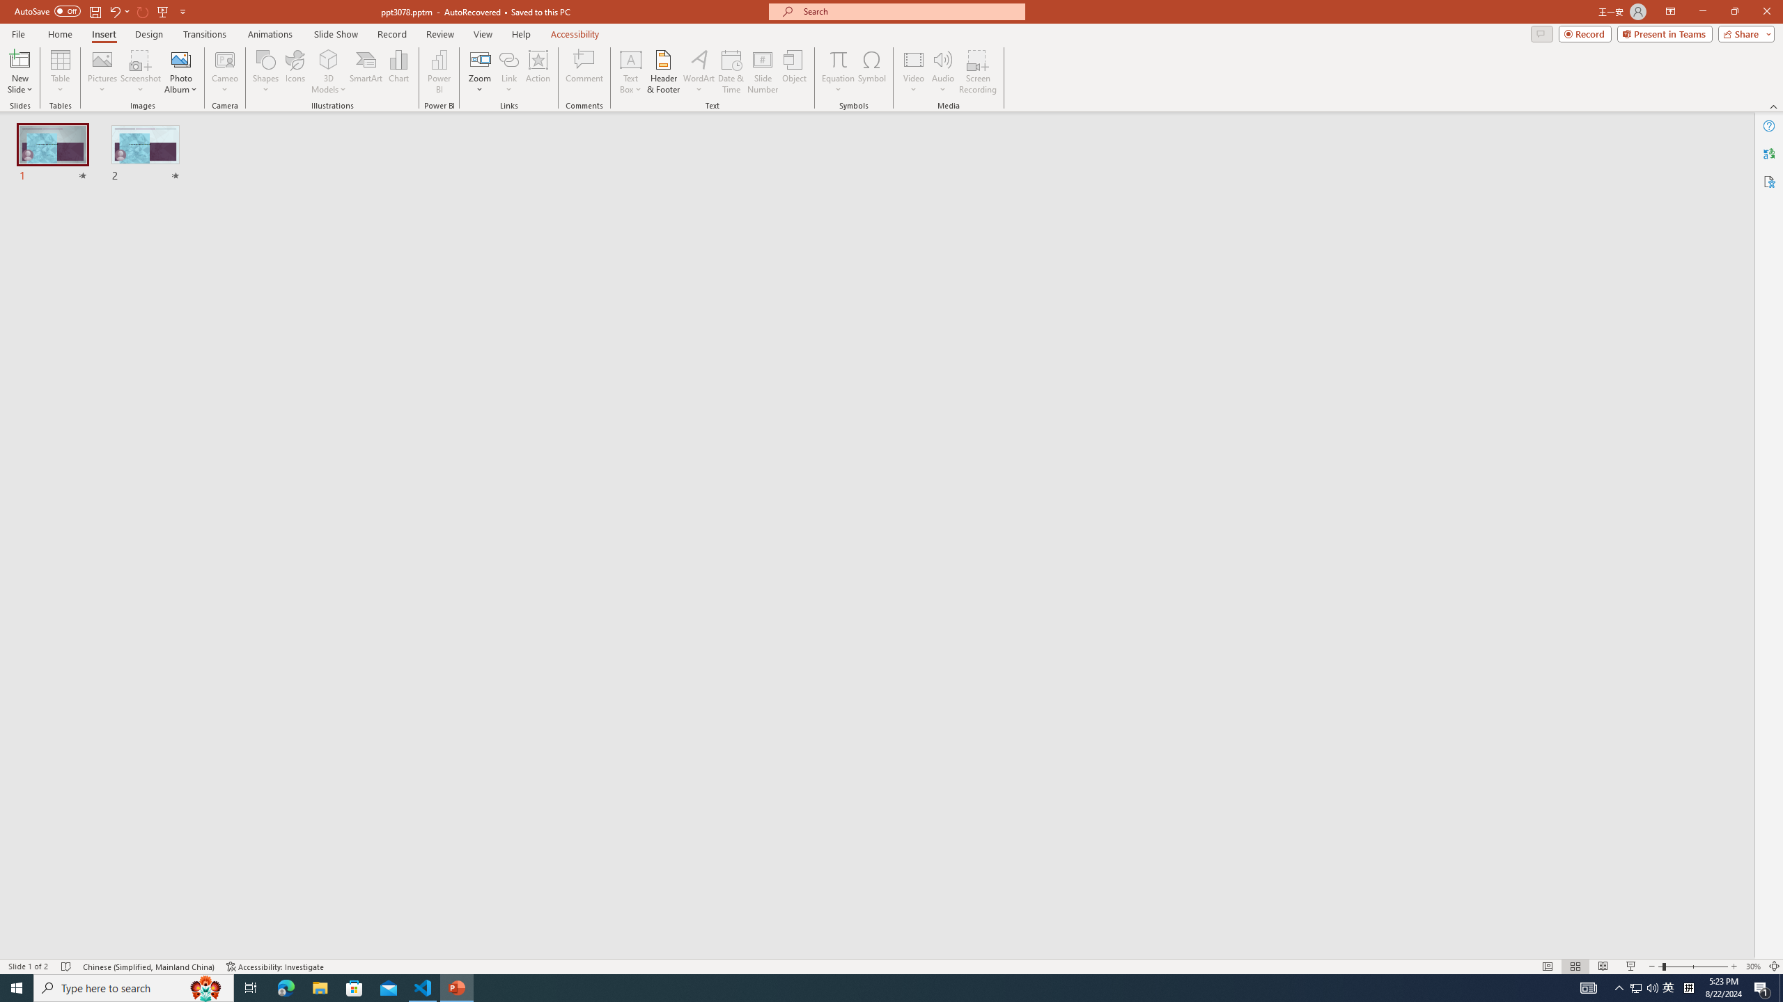  I want to click on Microsoft Rewards, so click(1151, 150).